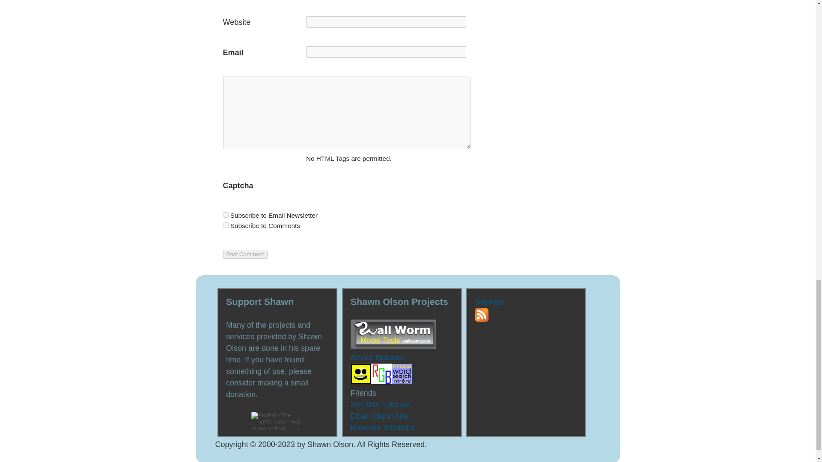 This screenshot has width=822, height=462. What do you see at coordinates (225, 225) in the screenshot?
I see `2` at bounding box center [225, 225].